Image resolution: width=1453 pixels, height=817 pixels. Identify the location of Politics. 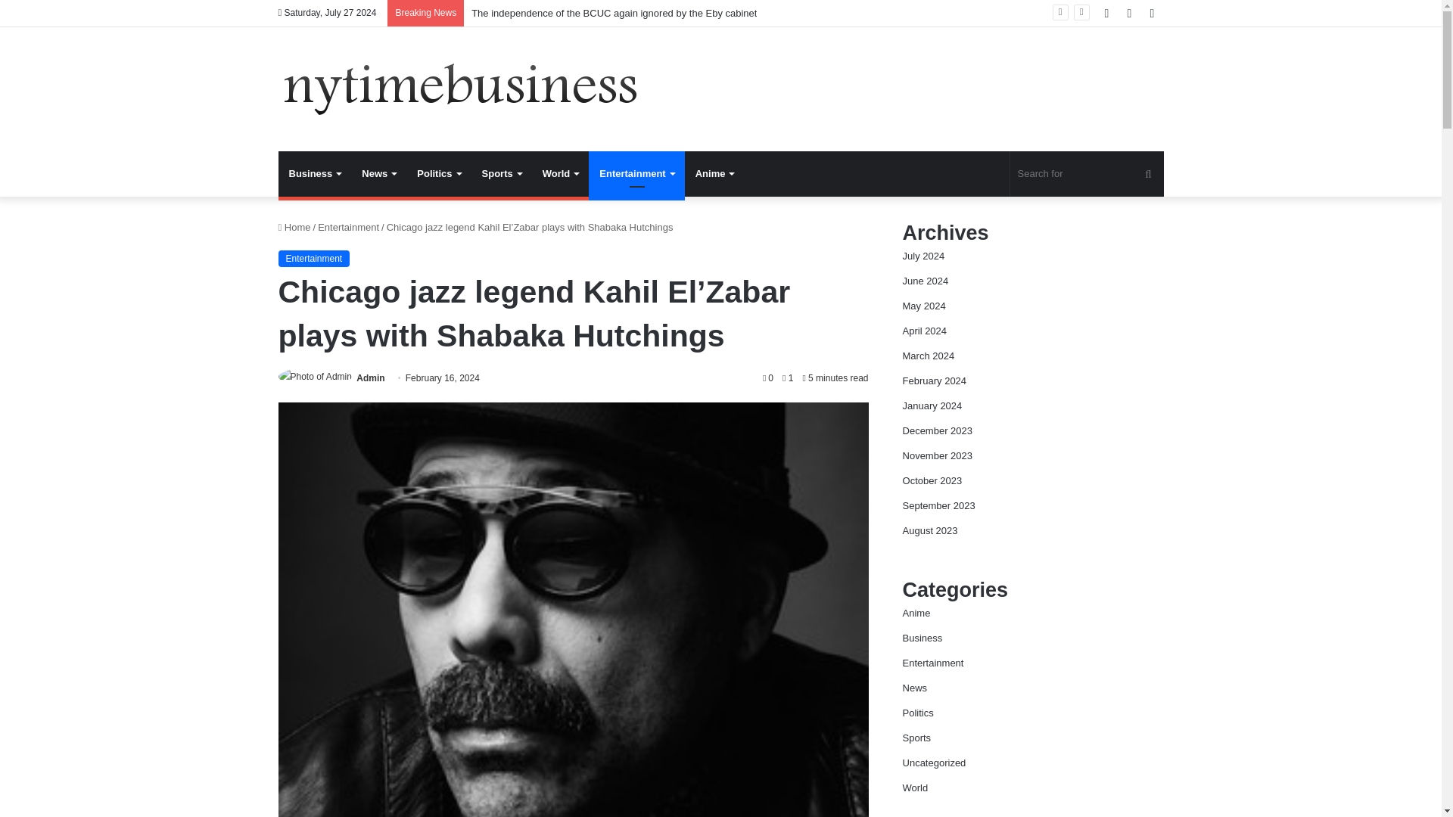
(439, 174).